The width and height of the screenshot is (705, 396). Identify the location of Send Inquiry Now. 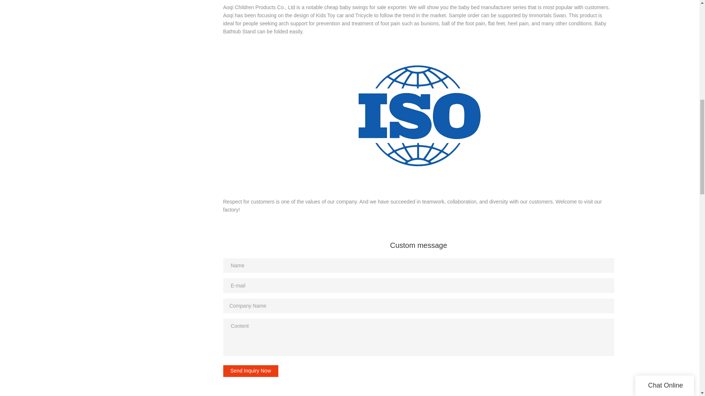
(251, 371).